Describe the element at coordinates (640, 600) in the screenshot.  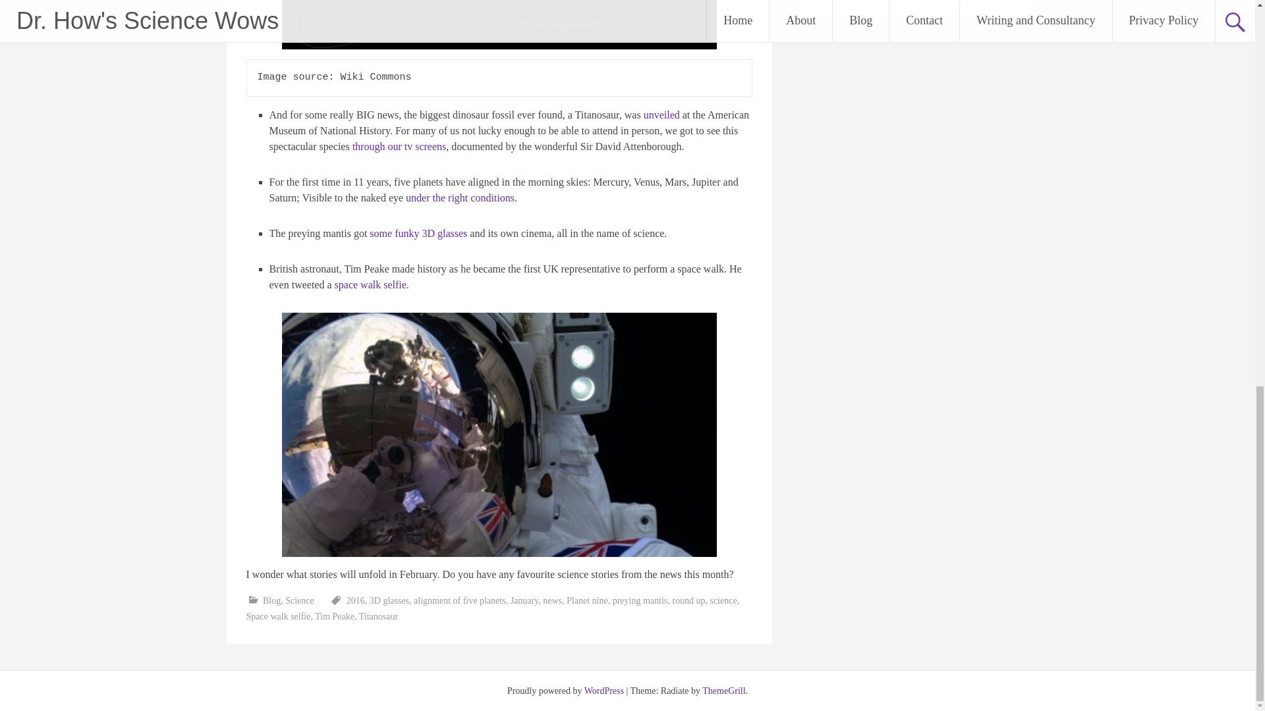
I see `preying mantis` at that location.